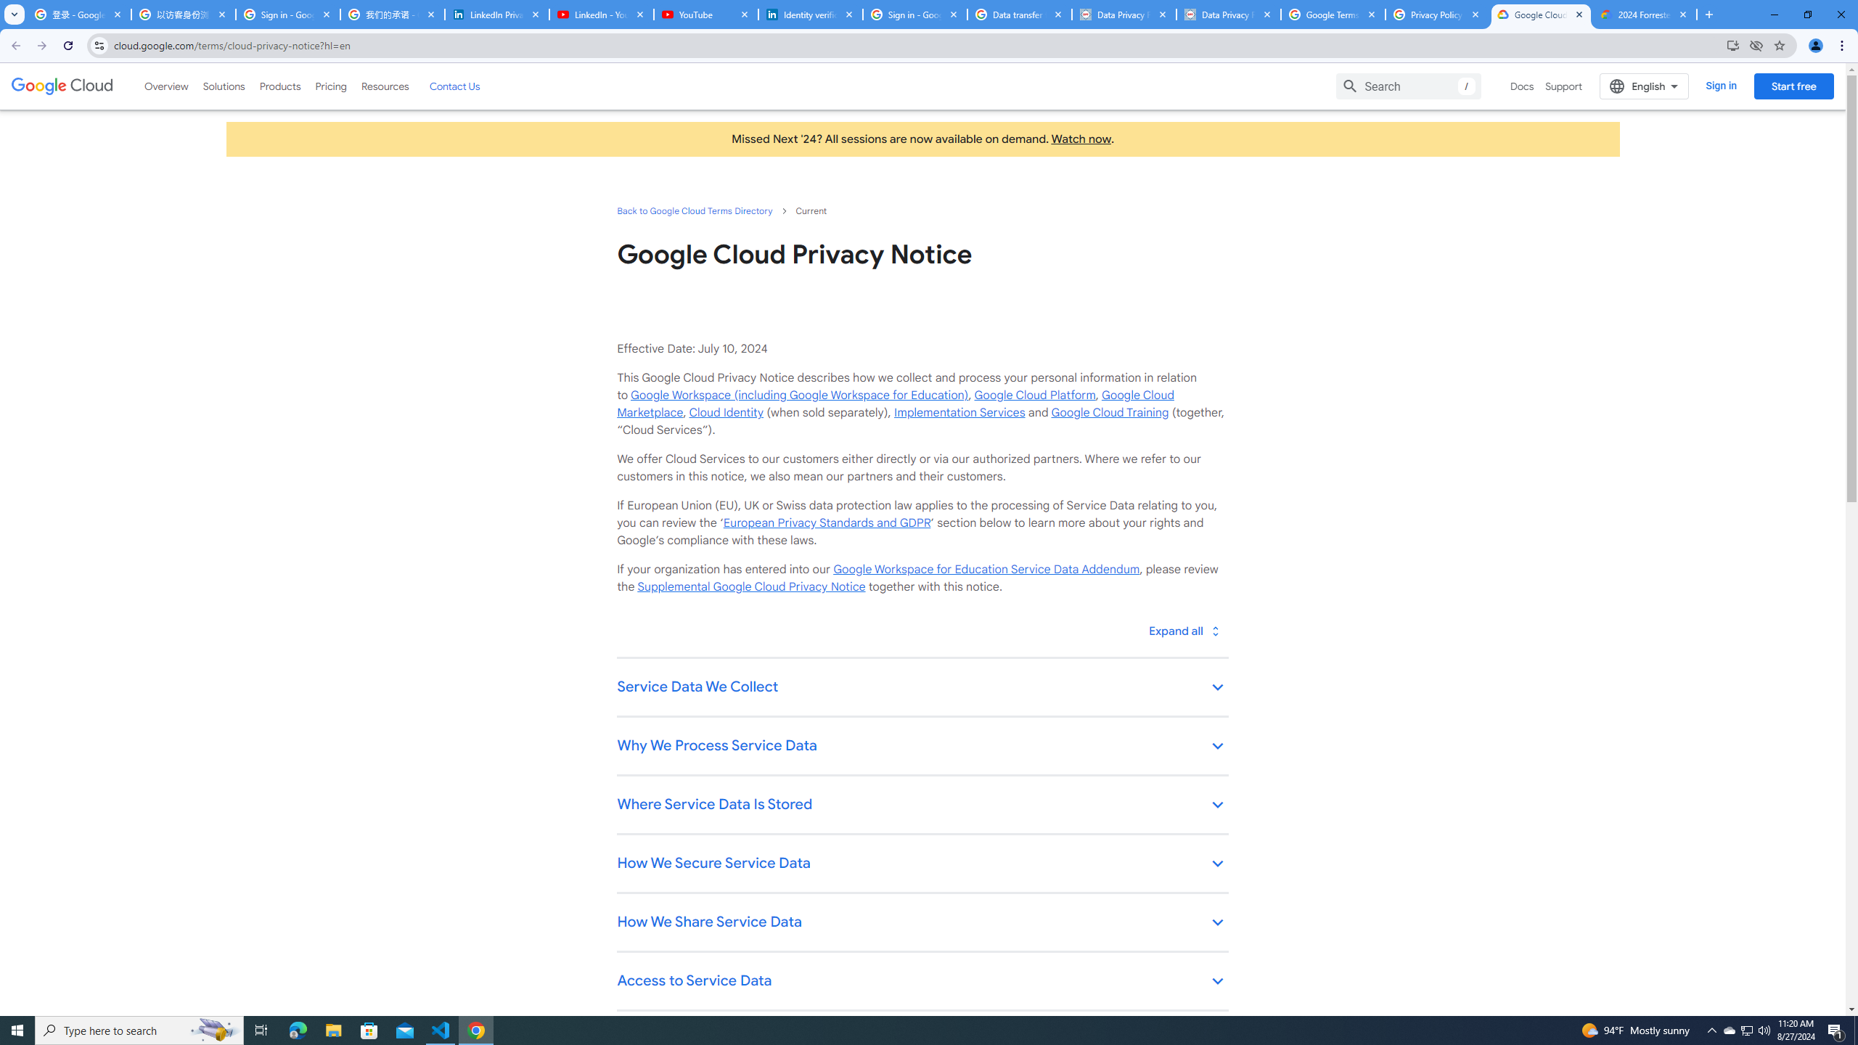 The image size is (1858, 1045). I want to click on LinkedIn - YouTube, so click(601, 15).